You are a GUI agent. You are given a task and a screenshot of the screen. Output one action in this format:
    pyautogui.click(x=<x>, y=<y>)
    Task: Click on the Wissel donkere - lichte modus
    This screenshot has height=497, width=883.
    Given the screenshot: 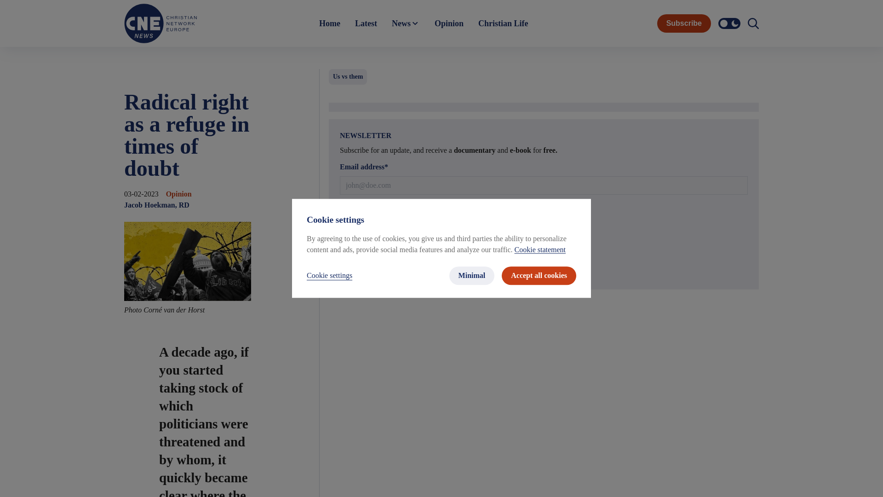 What is the action you would take?
    pyautogui.click(x=729, y=23)
    